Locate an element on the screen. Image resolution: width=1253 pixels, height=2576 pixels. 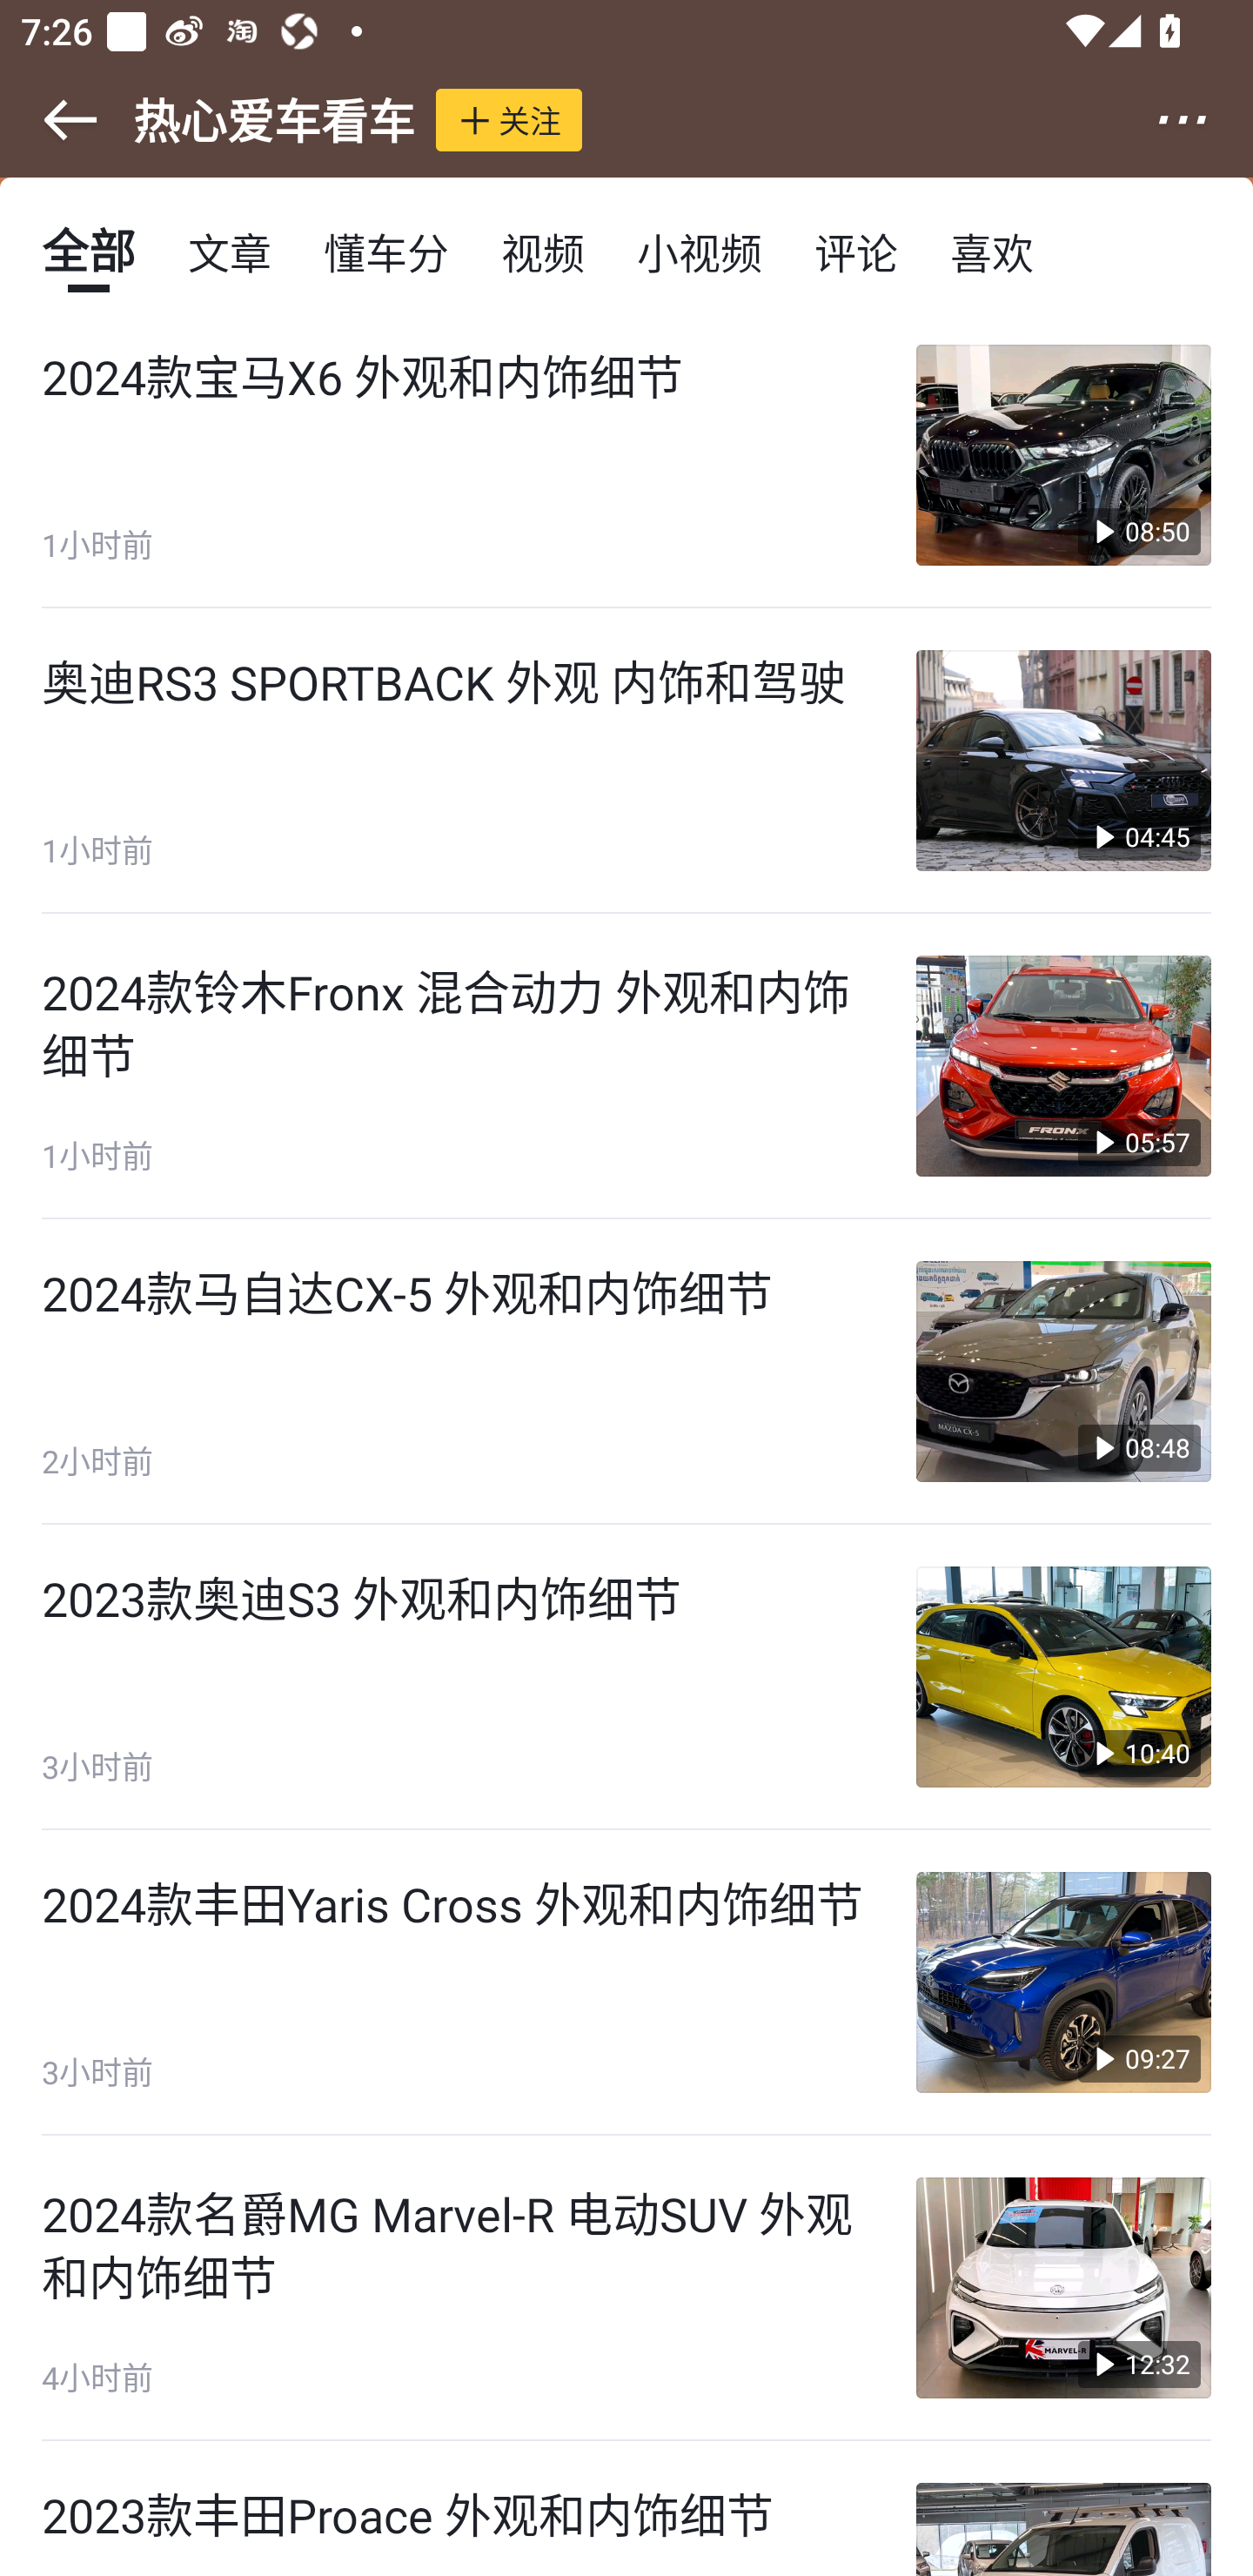
2024款丰田Yaris Cross 外观和内饰细节 3小时前  09:27 is located at coordinates (626, 1982).